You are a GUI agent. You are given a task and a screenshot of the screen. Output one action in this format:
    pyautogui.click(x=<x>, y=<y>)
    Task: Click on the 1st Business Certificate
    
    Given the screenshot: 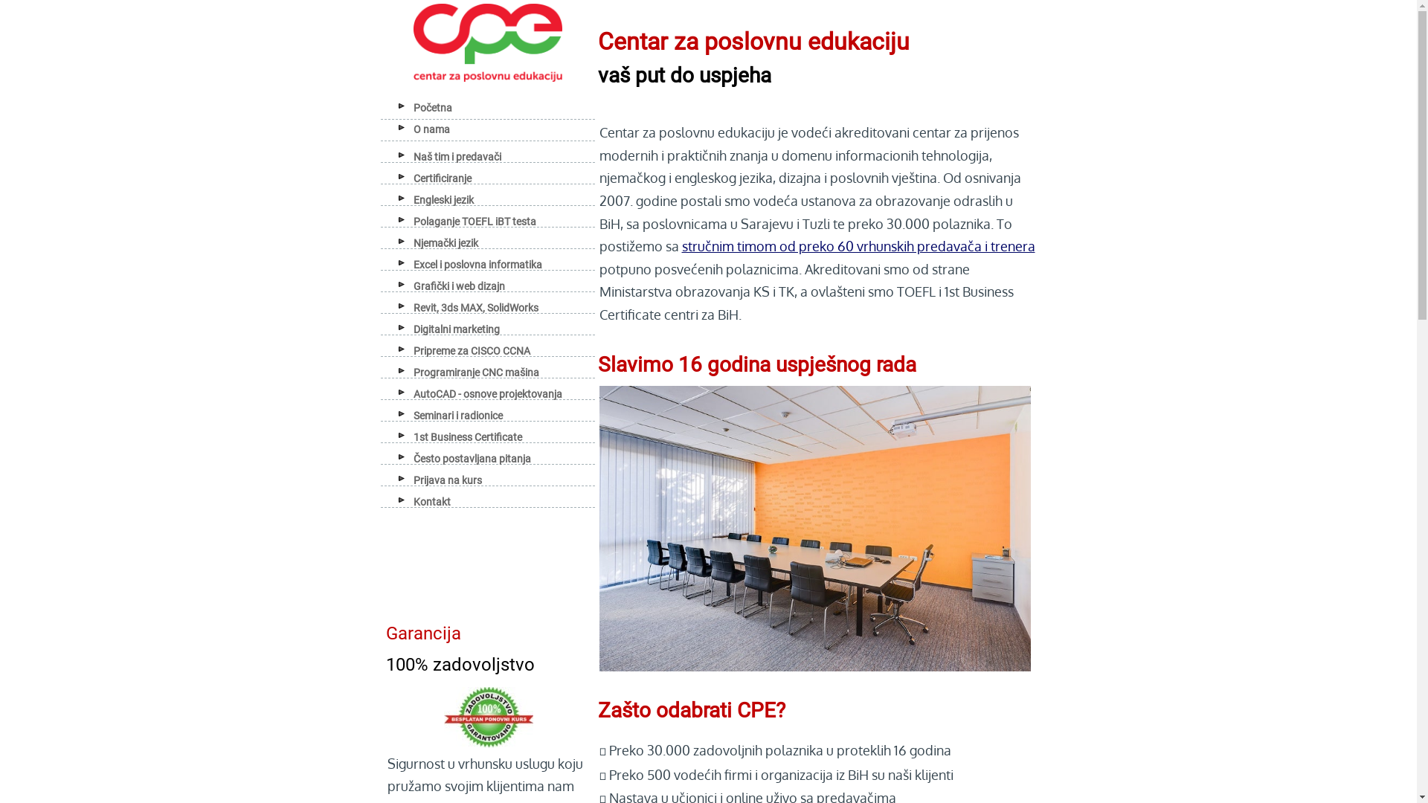 What is the action you would take?
    pyautogui.click(x=465, y=437)
    